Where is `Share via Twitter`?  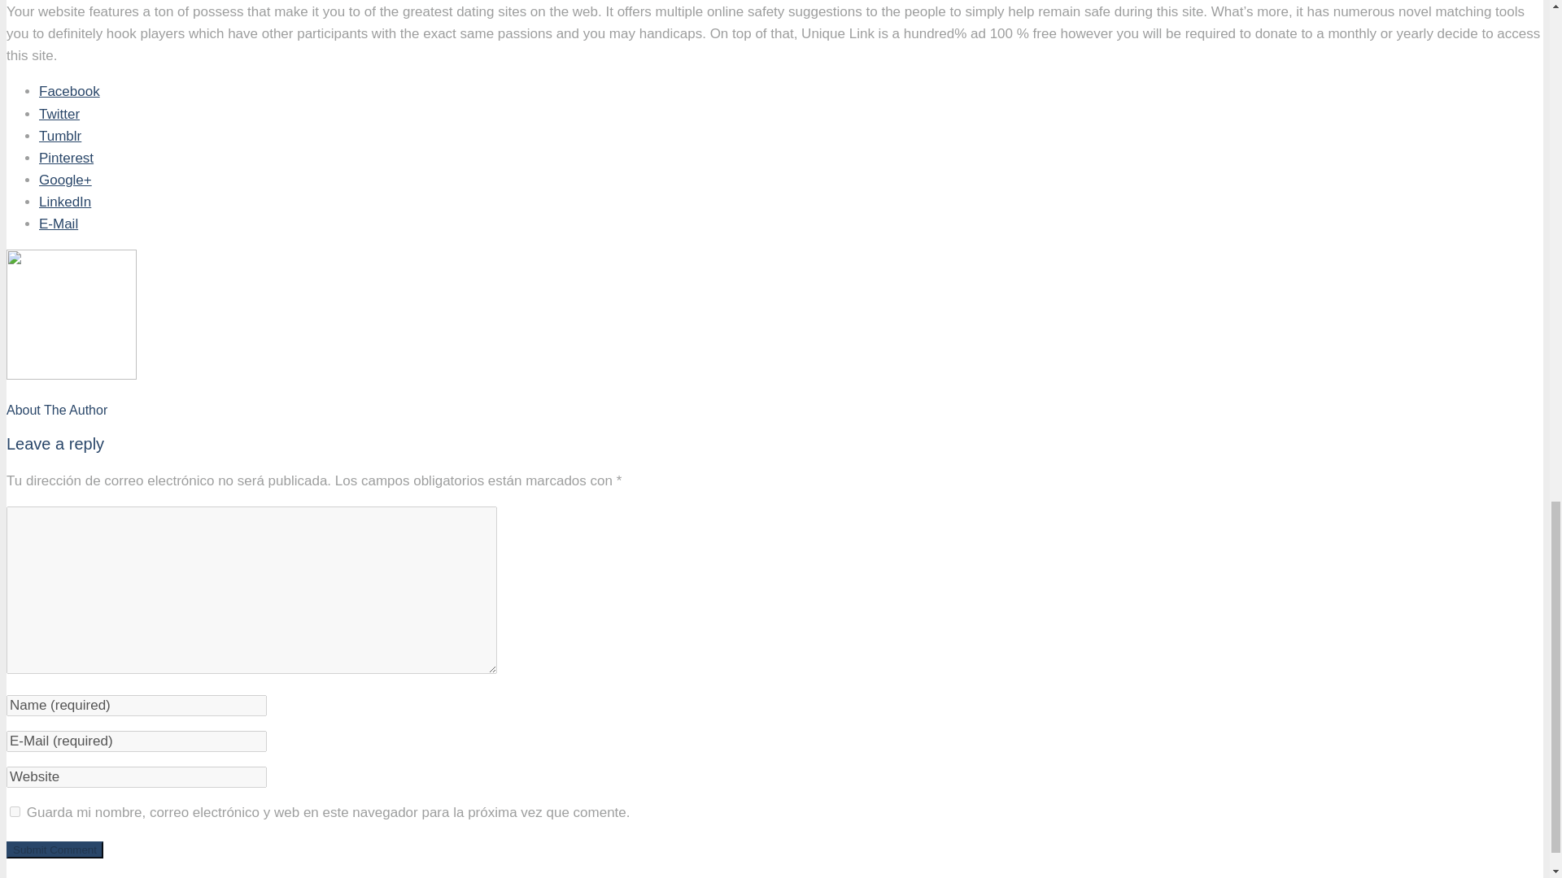
Share via Twitter is located at coordinates (59, 114).